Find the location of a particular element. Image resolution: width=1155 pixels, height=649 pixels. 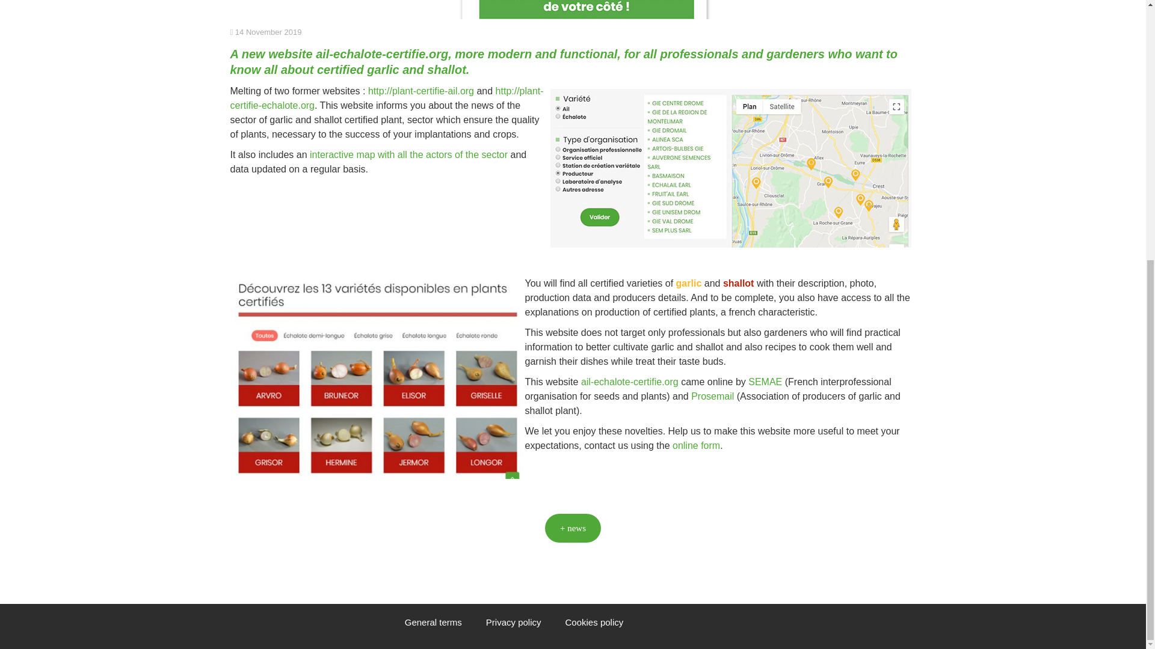

garlic is located at coordinates (689, 283).